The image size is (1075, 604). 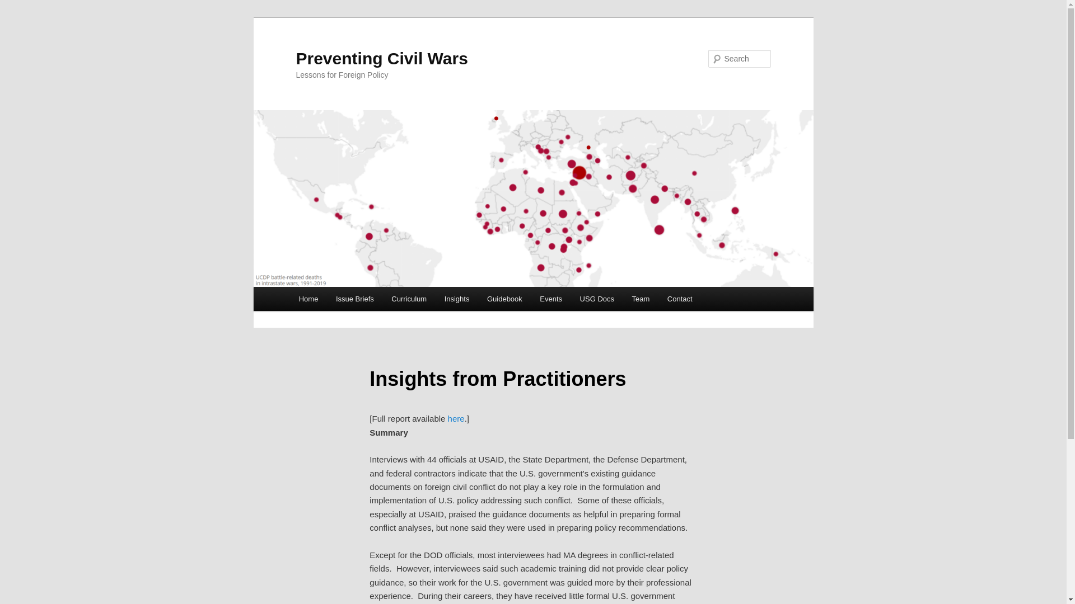 What do you see at coordinates (551, 299) in the screenshot?
I see `Events` at bounding box center [551, 299].